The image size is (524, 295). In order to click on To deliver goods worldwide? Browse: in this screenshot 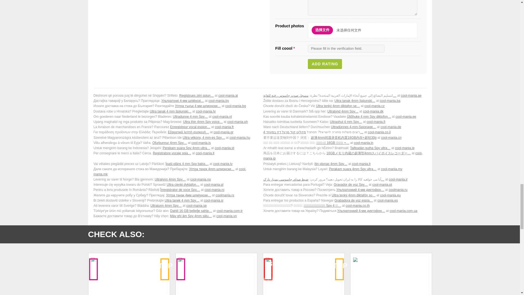, I will do `click(175, 127)`.